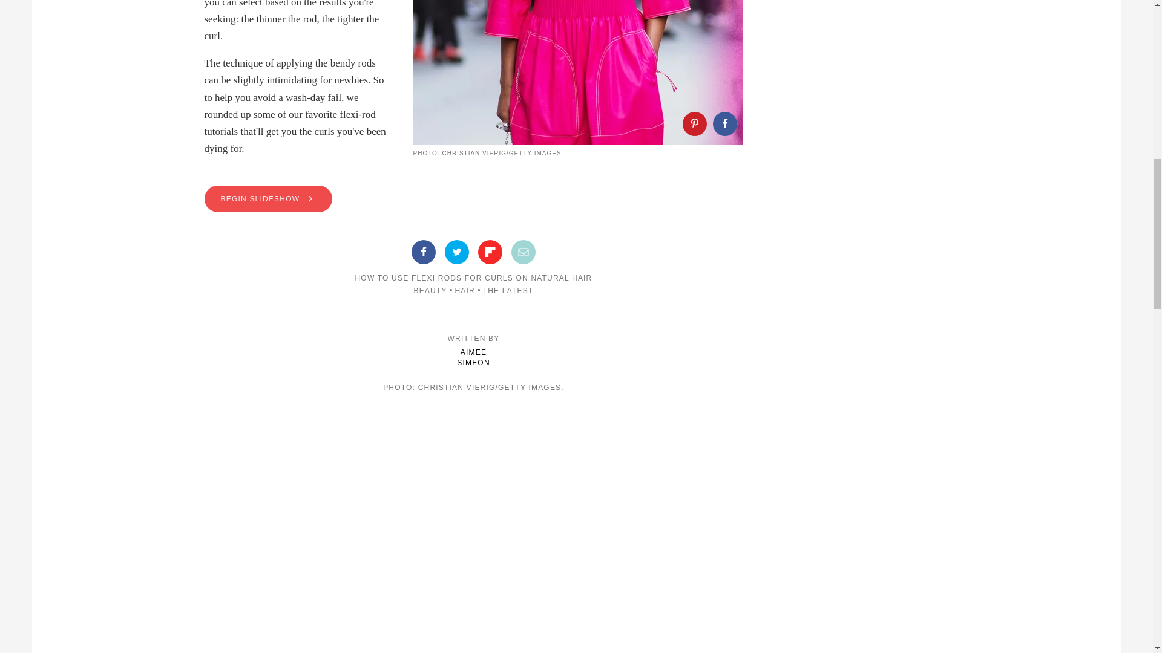  I want to click on Share by Email, so click(523, 252).